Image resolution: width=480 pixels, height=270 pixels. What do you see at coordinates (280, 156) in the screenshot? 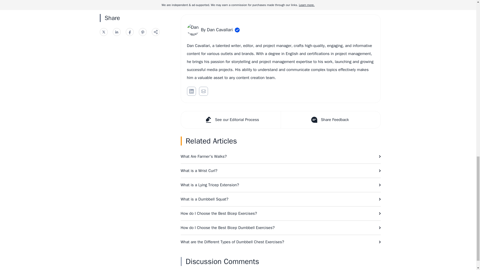
I see `What Are Farmer's Walks?` at bounding box center [280, 156].